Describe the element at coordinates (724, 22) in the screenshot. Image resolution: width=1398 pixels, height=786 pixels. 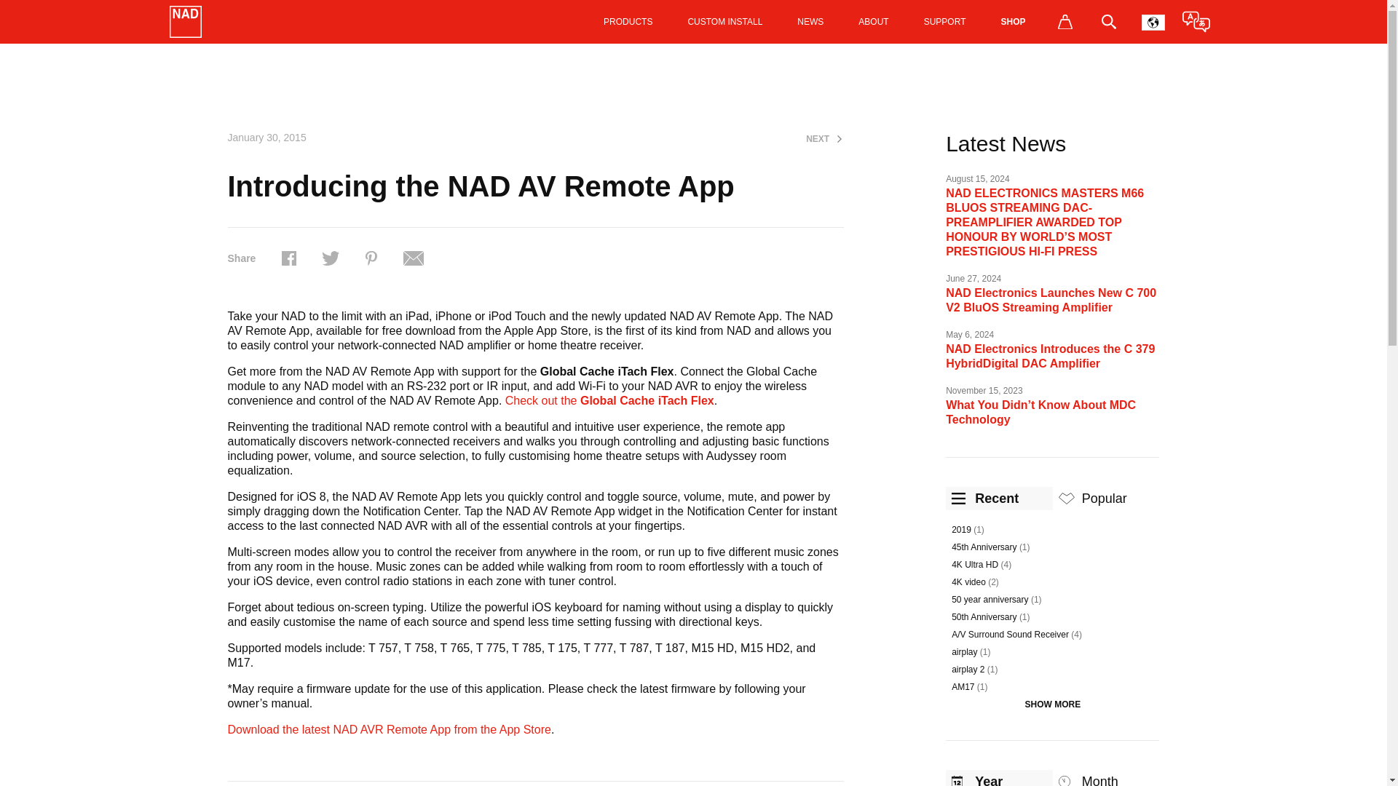
I see `CUSTOM INSTALL` at that location.